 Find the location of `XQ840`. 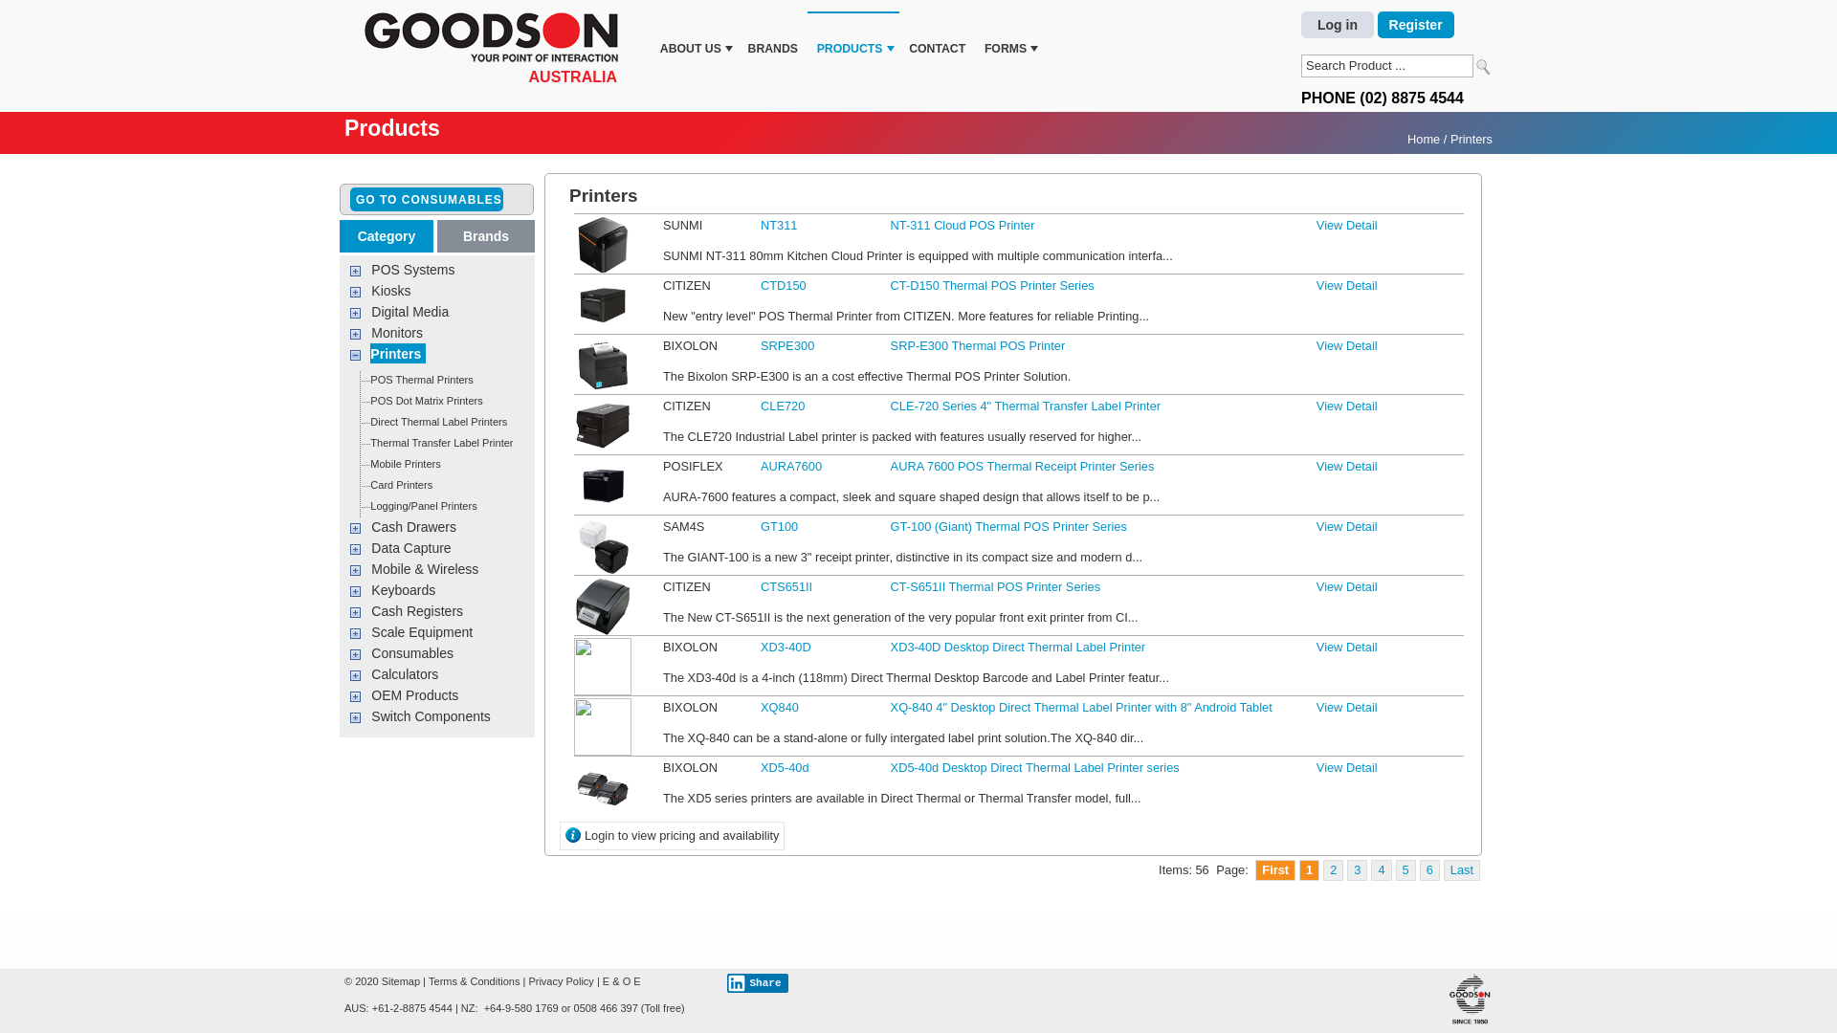

XQ840 is located at coordinates (780, 708).